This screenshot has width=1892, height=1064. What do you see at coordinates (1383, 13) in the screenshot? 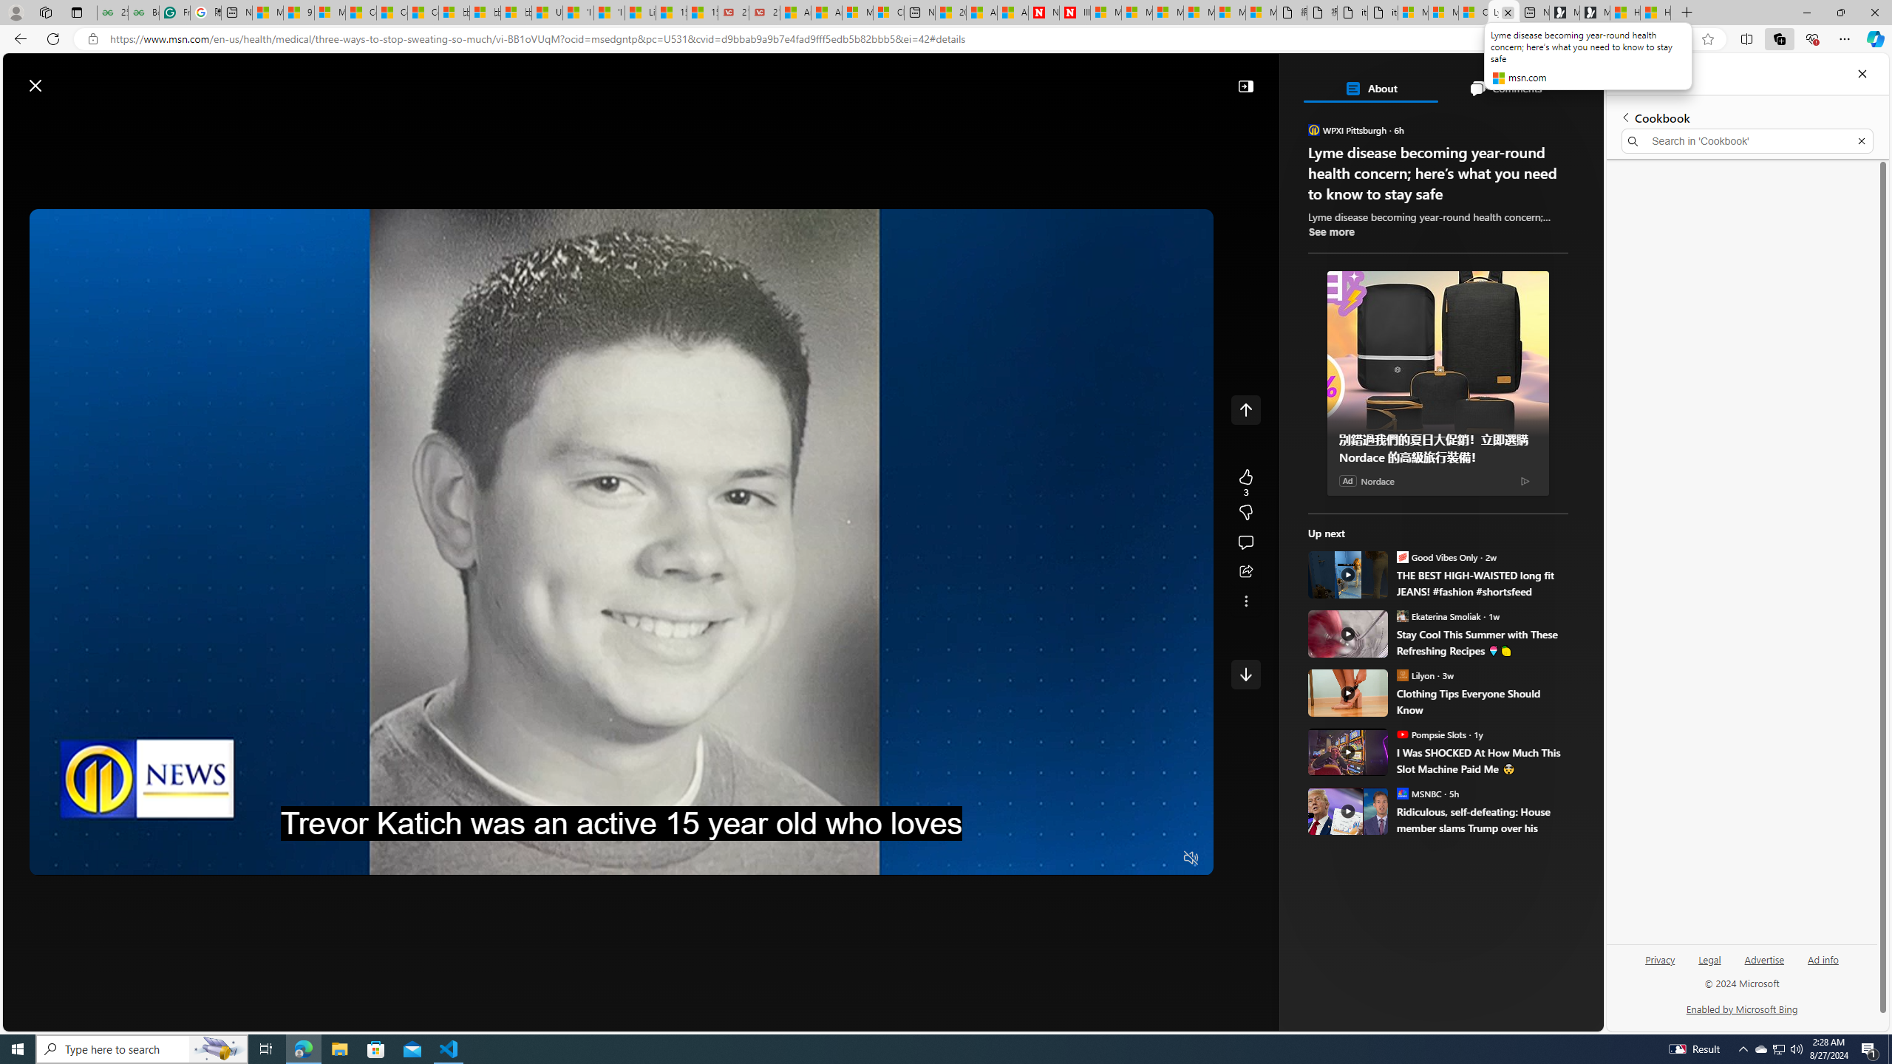
I see `itconcepthk.com/projector_solutions.mp4` at bounding box center [1383, 13].